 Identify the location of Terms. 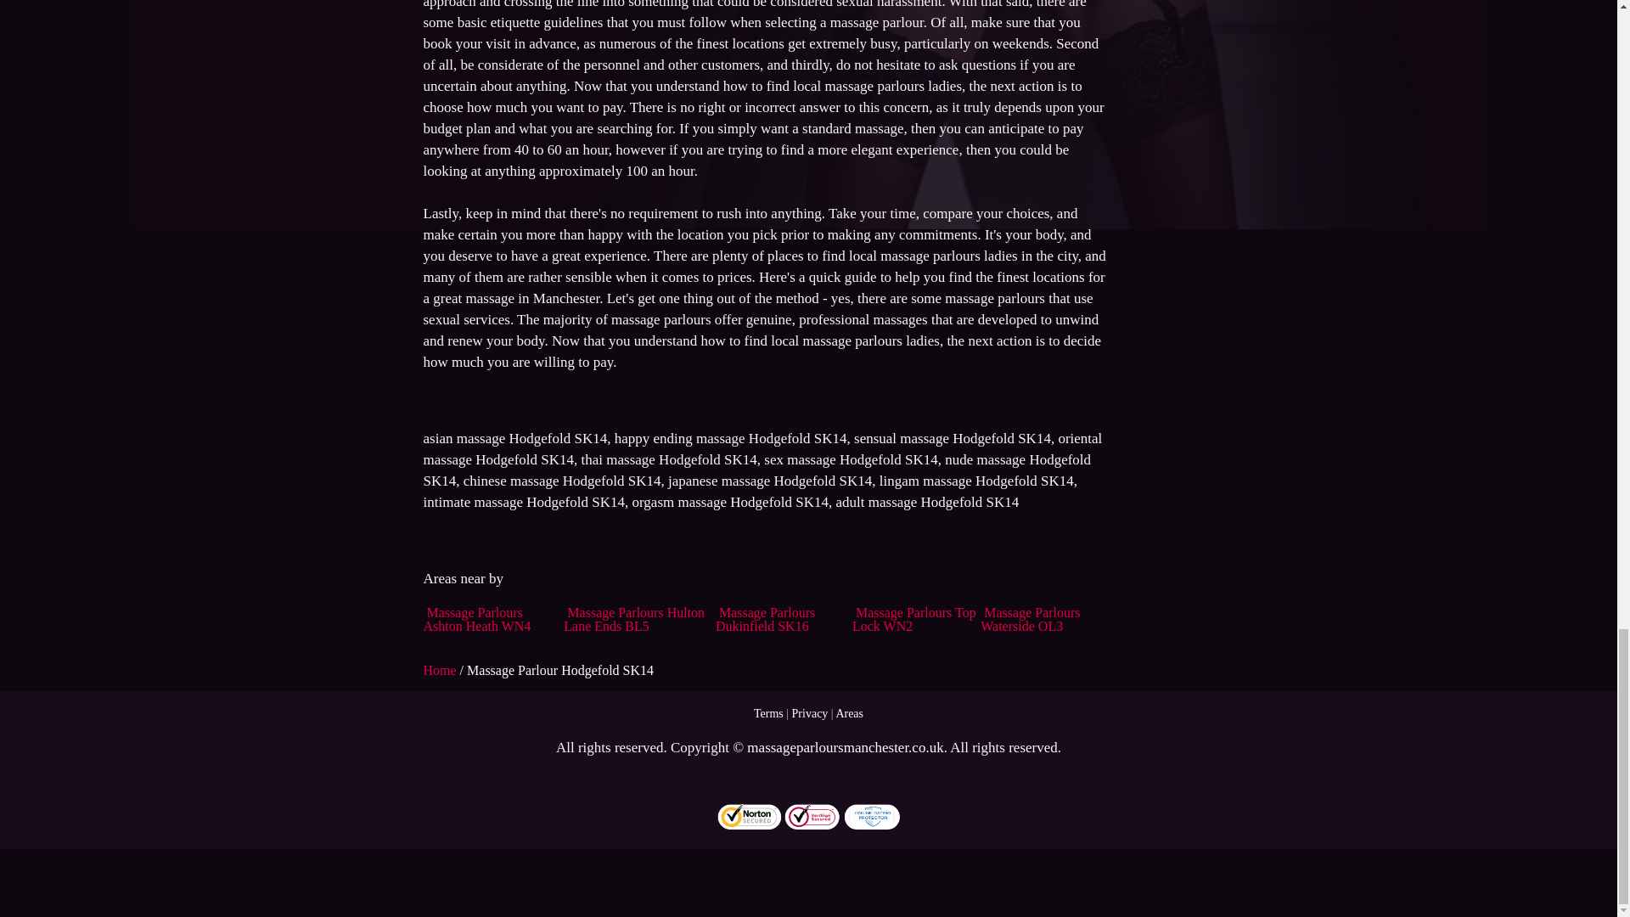
(768, 713).